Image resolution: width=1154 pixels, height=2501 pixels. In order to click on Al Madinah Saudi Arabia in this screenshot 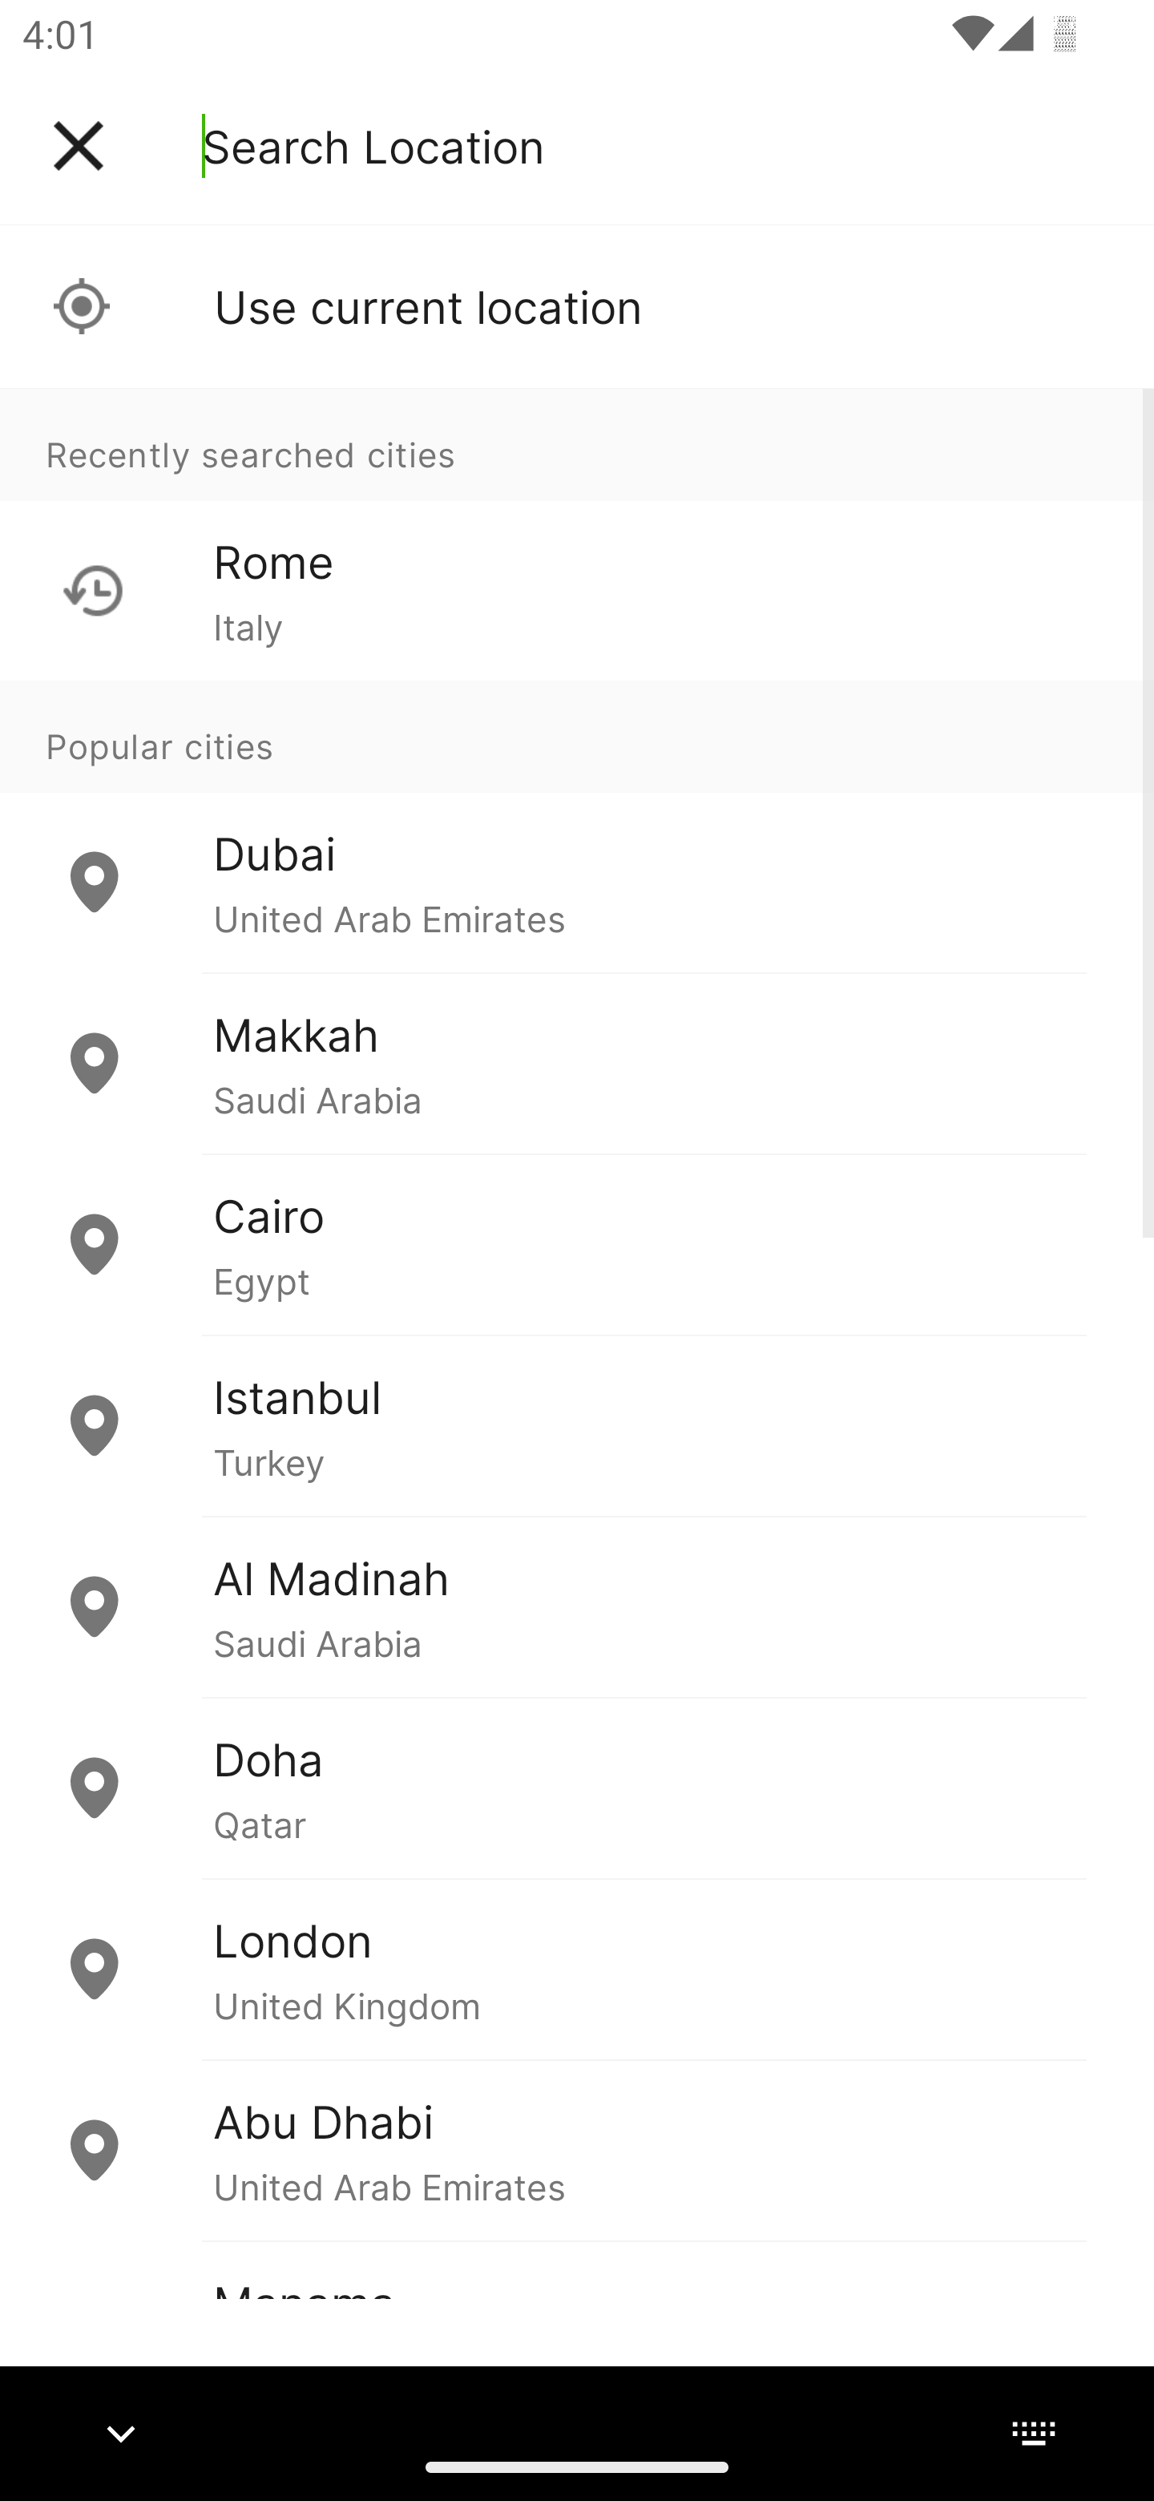, I will do `click(577, 1606)`.